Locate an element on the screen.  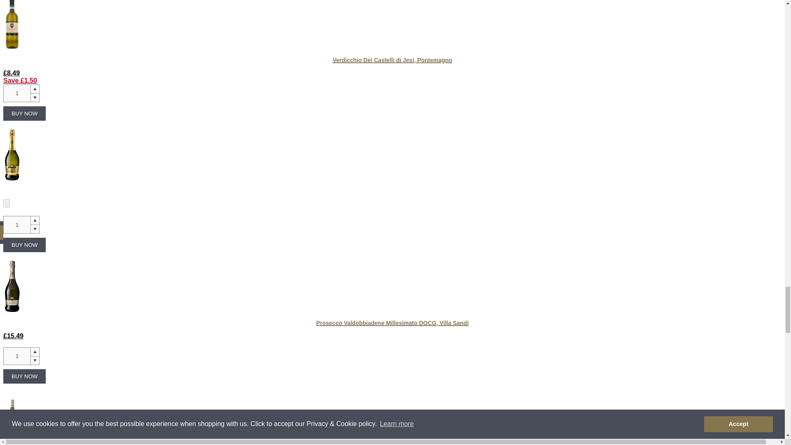
1 is located at coordinates (16, 356).